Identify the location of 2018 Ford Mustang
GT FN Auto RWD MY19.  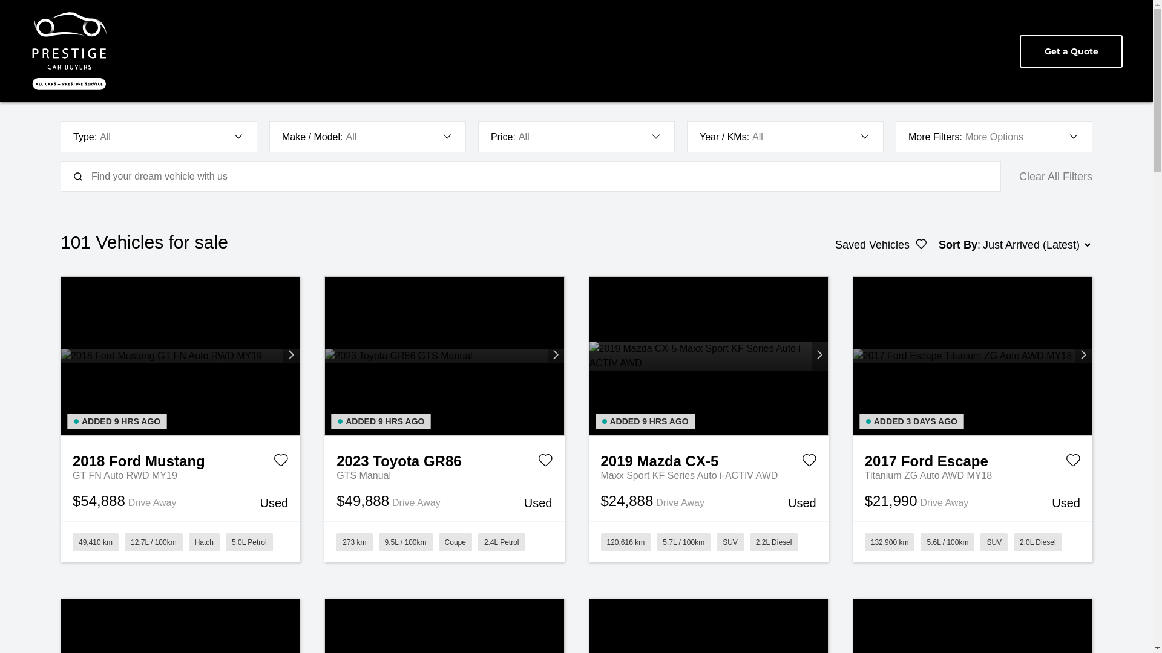
(180, 460).